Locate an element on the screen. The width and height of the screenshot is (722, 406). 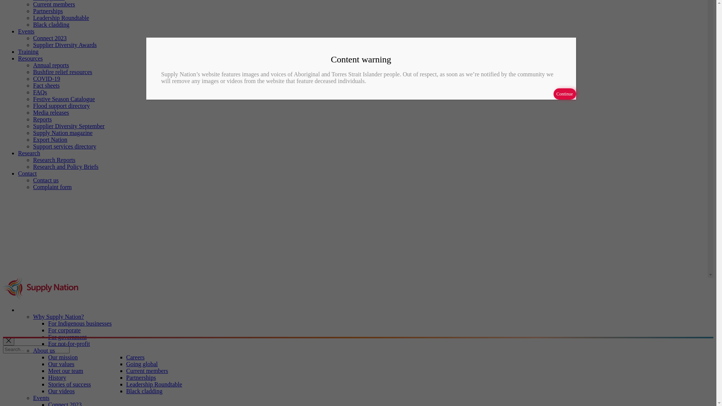
Media releases is located at coordinates (51, 268).